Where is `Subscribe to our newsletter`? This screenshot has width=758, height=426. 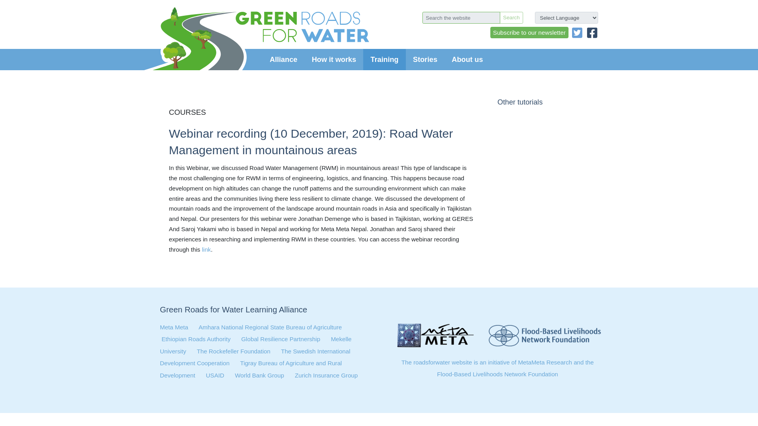
Subscribe to our newsletter is located at coordinates (529, 32).